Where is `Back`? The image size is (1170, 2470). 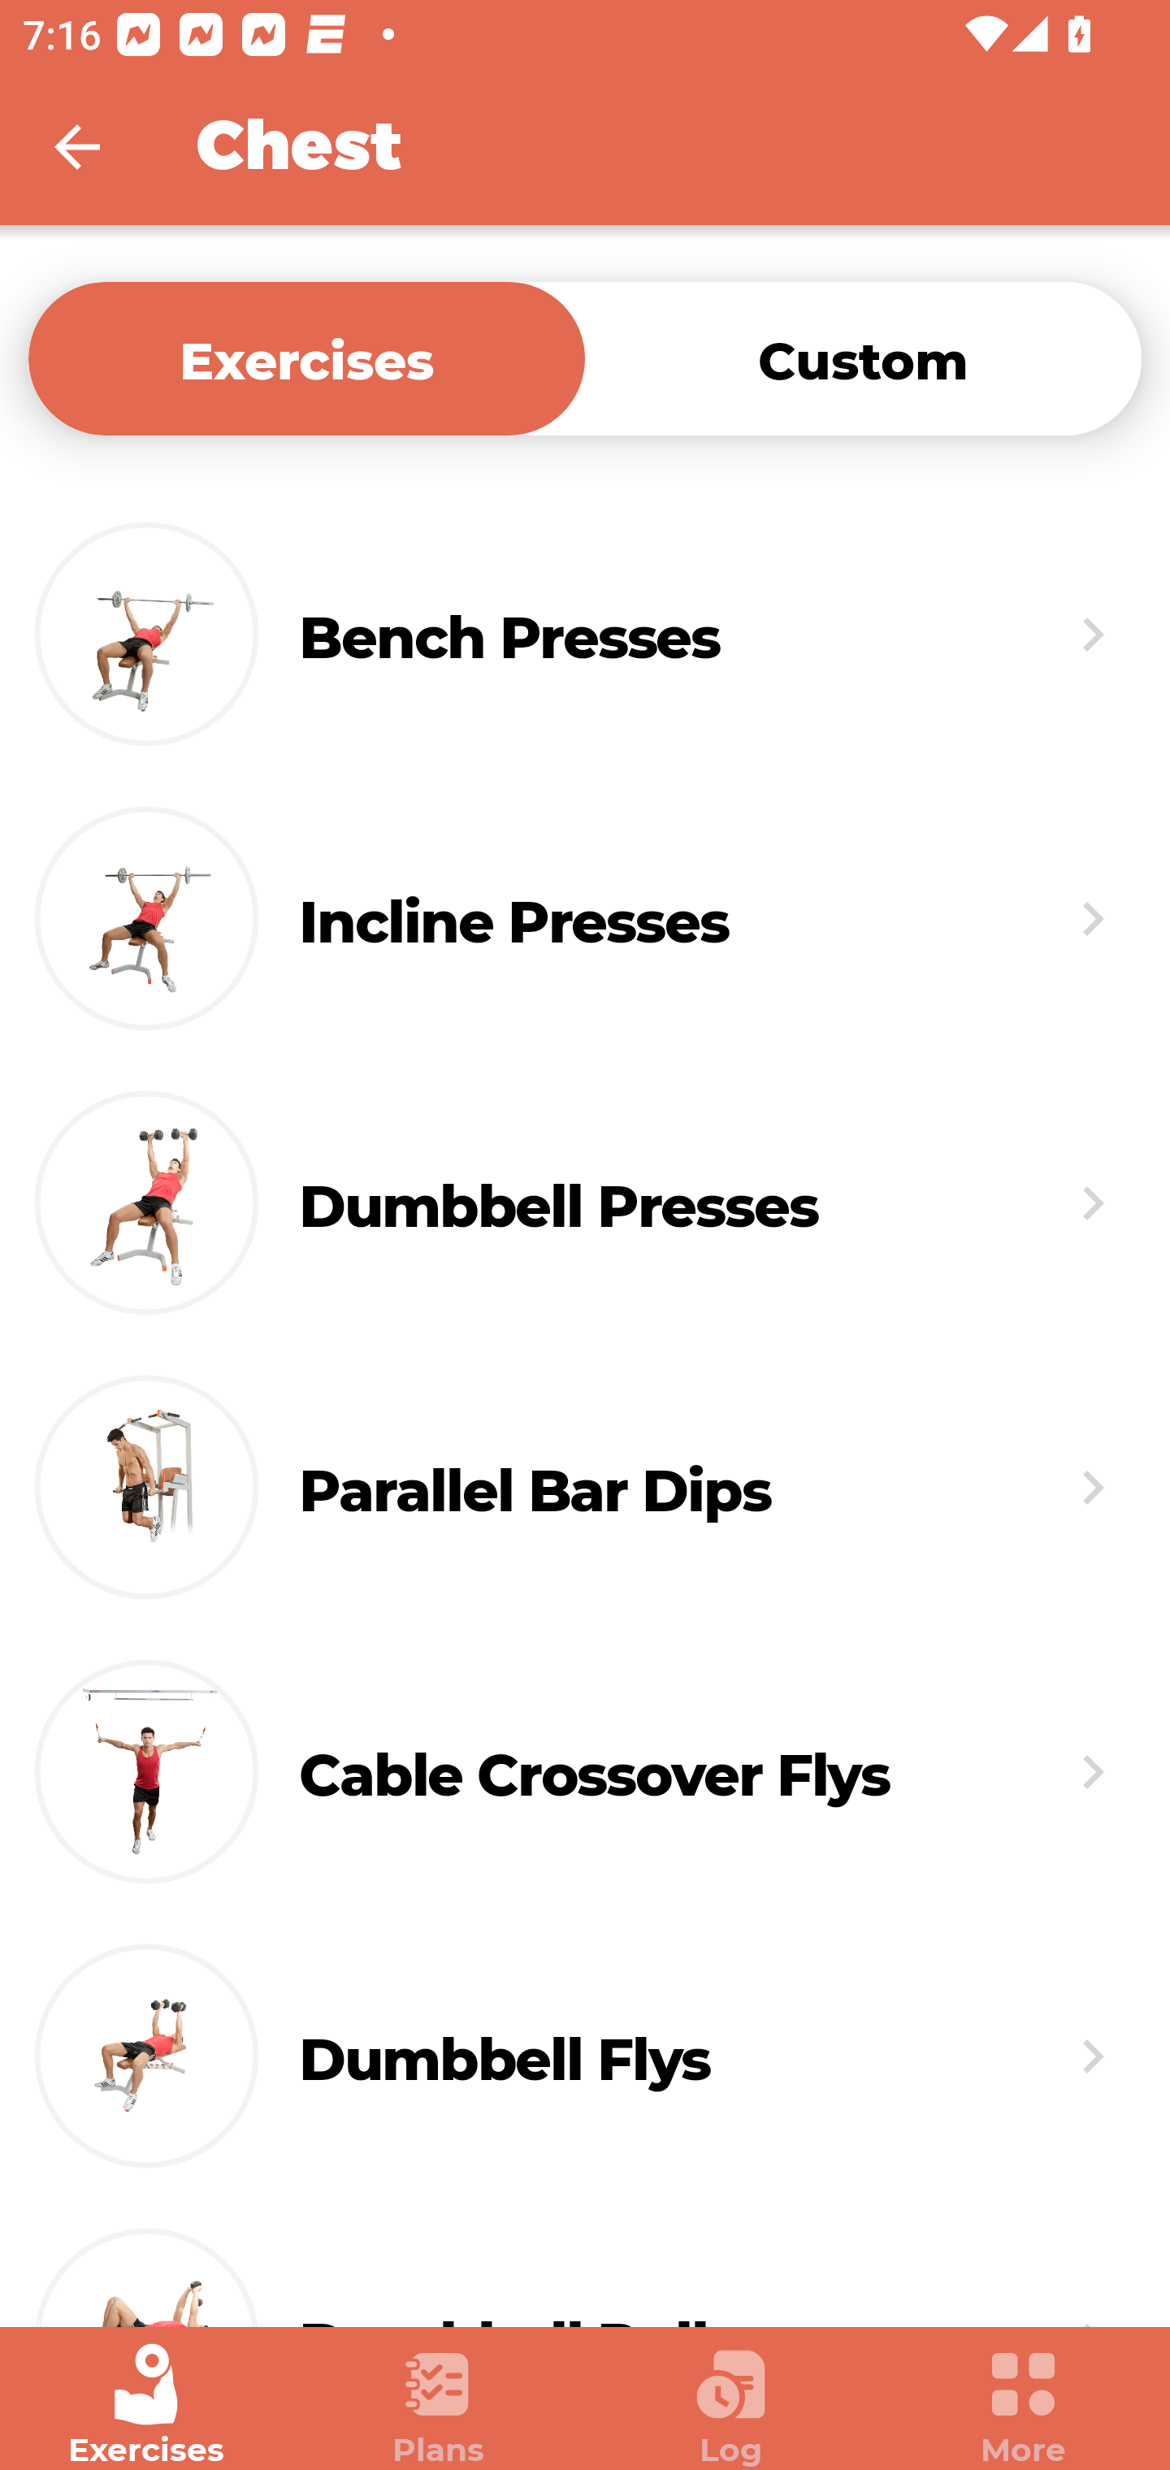
Back is located at coordinates (97, 146).